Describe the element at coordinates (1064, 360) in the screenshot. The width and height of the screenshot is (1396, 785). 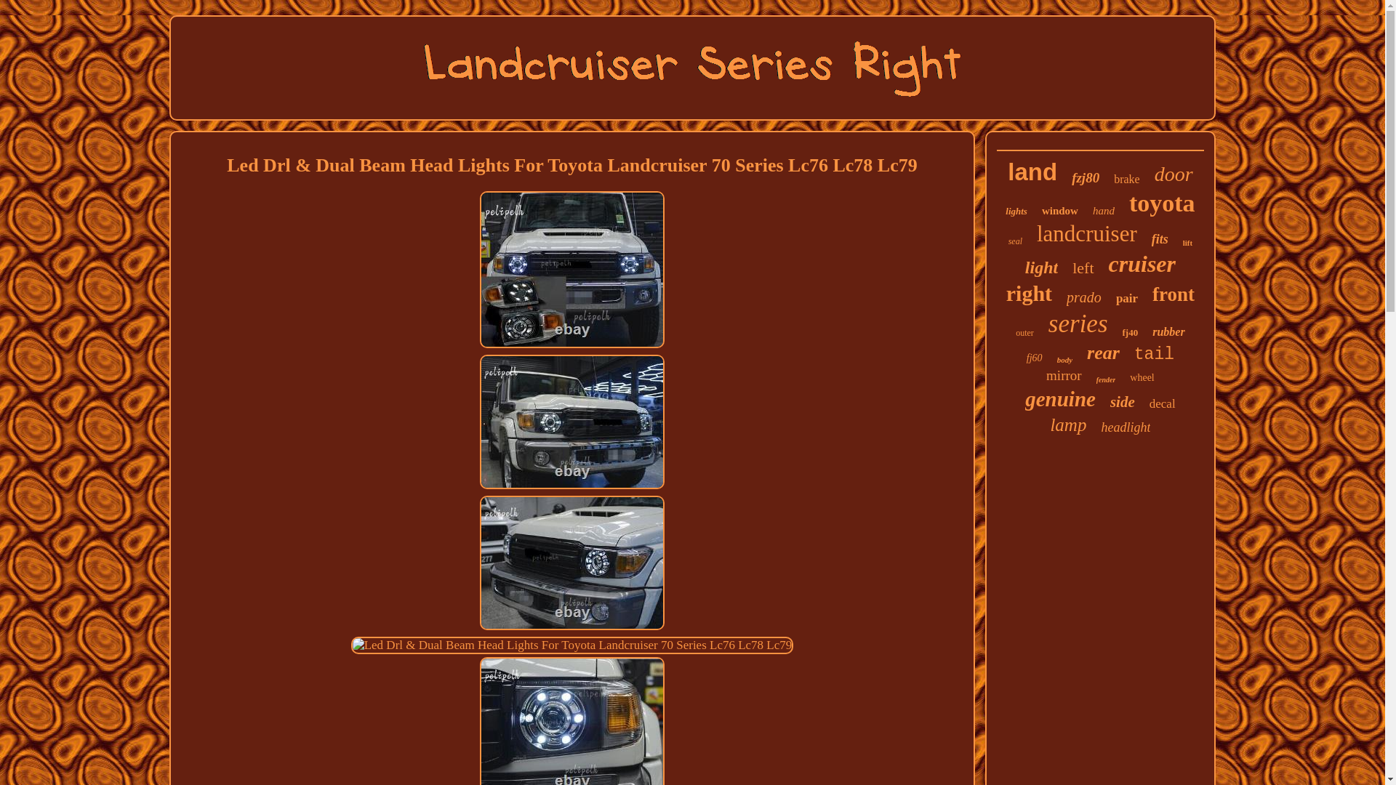
I see `body` at that location.